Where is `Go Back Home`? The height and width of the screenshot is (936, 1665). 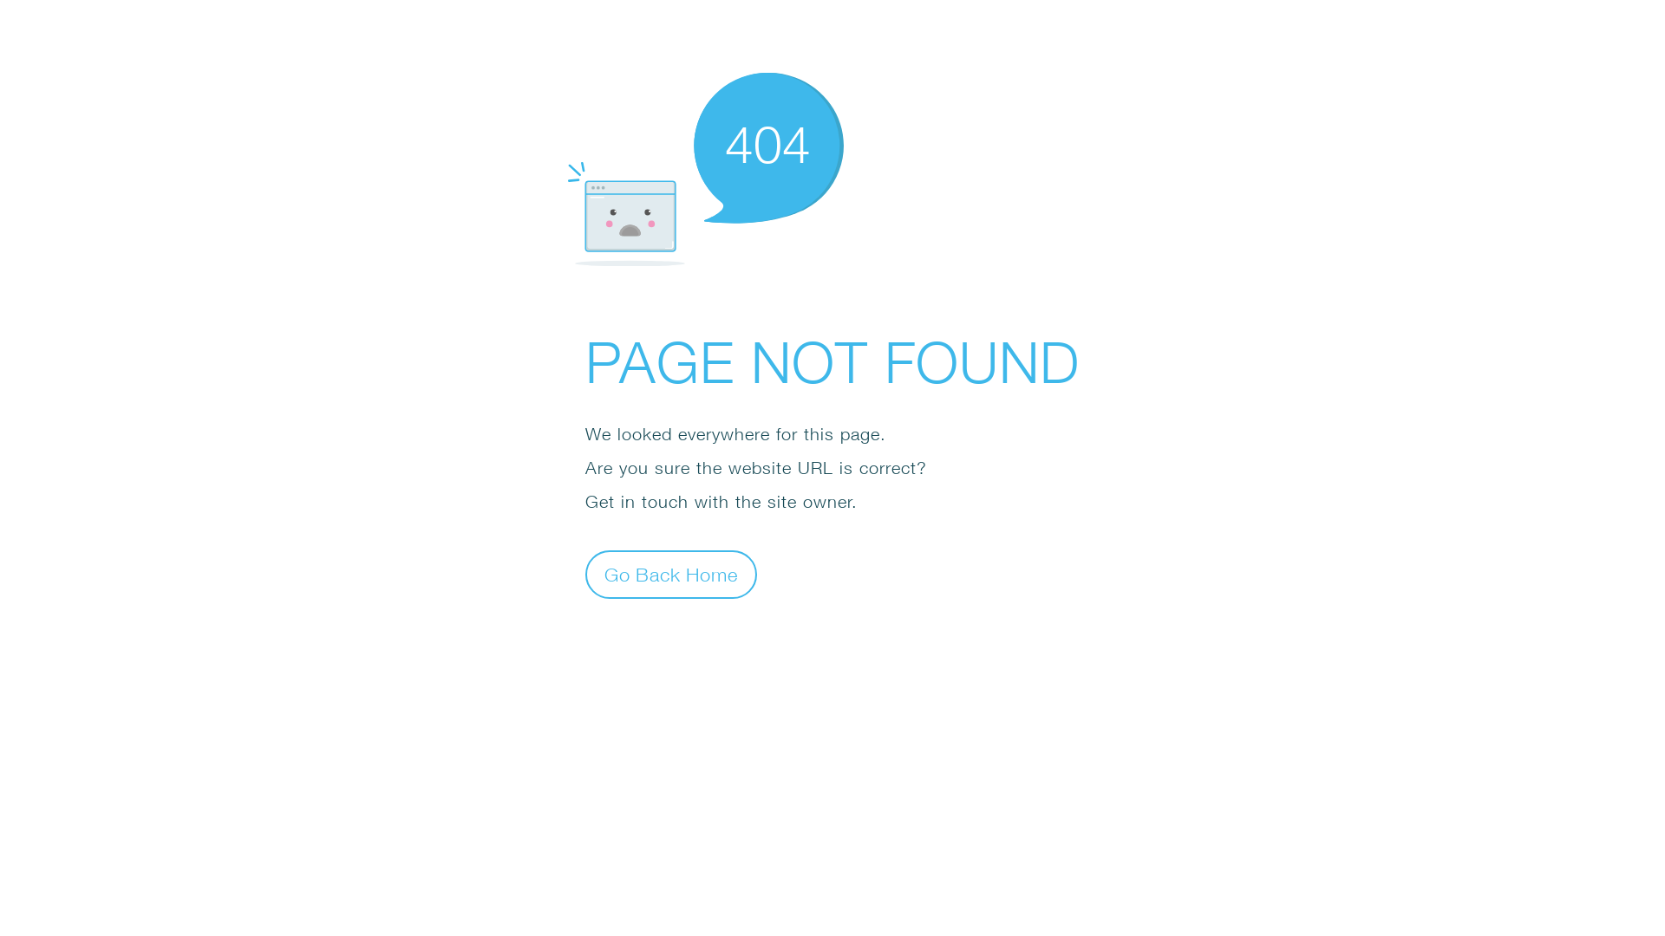
Go Back Home is located at coordinates (671, 574).